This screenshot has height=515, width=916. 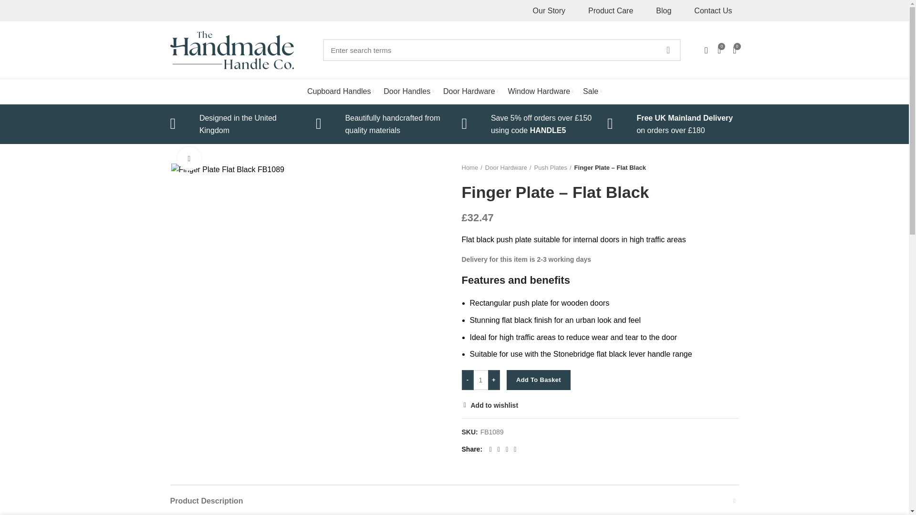 I want to click on Blog, so click(x=663, y=10).